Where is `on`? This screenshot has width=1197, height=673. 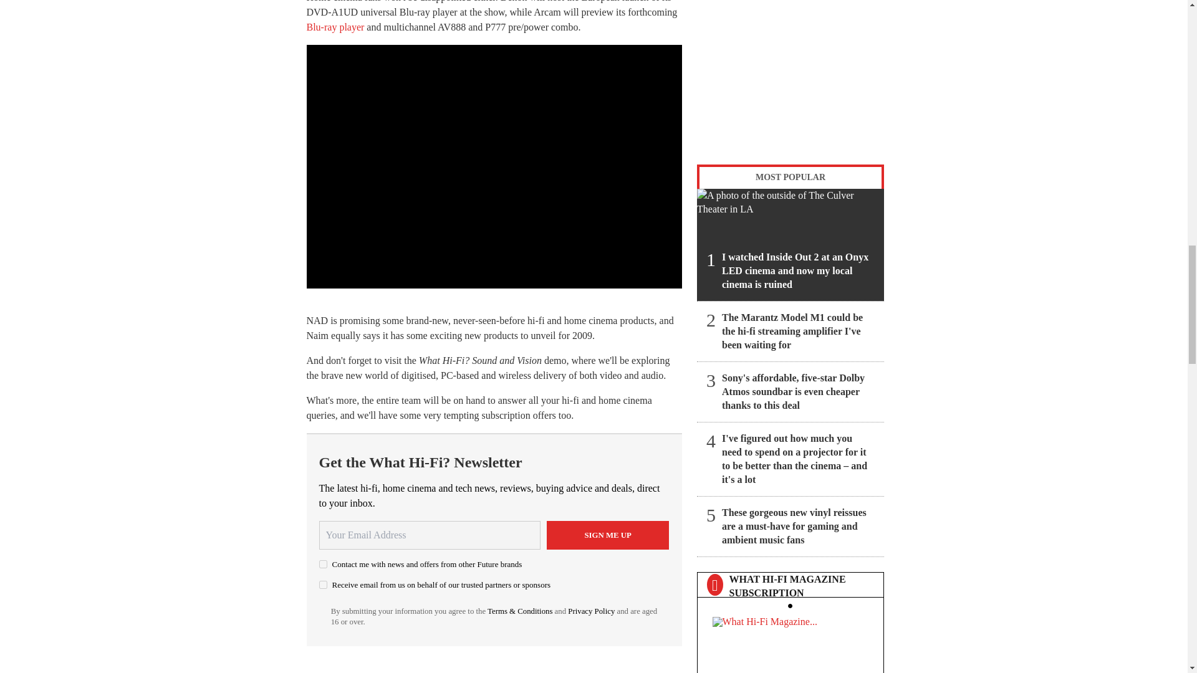 on is located at coordinates (323, 585).